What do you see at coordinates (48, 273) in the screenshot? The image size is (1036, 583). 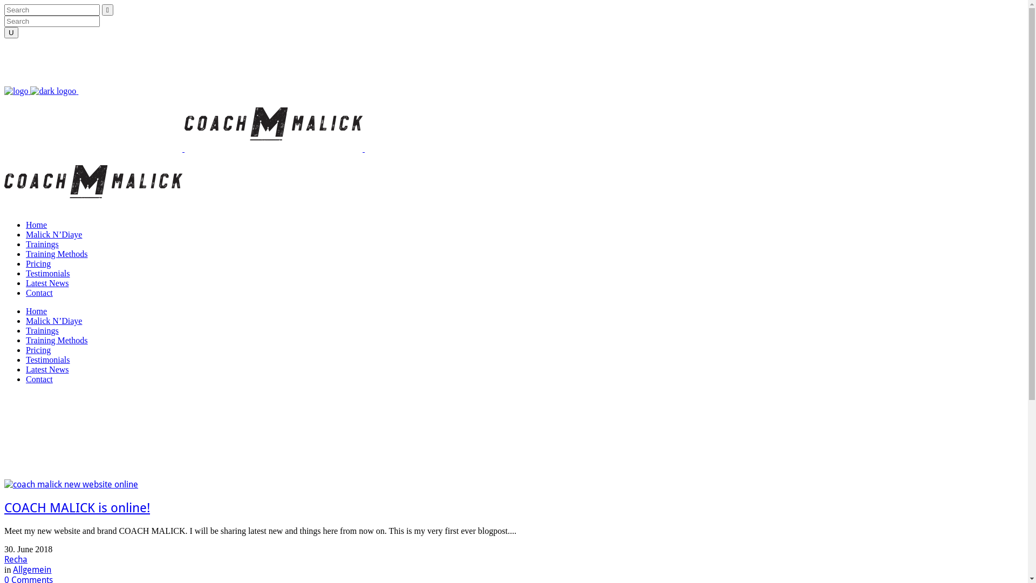 I see `Testimonials` at bounding box center [48, 273].